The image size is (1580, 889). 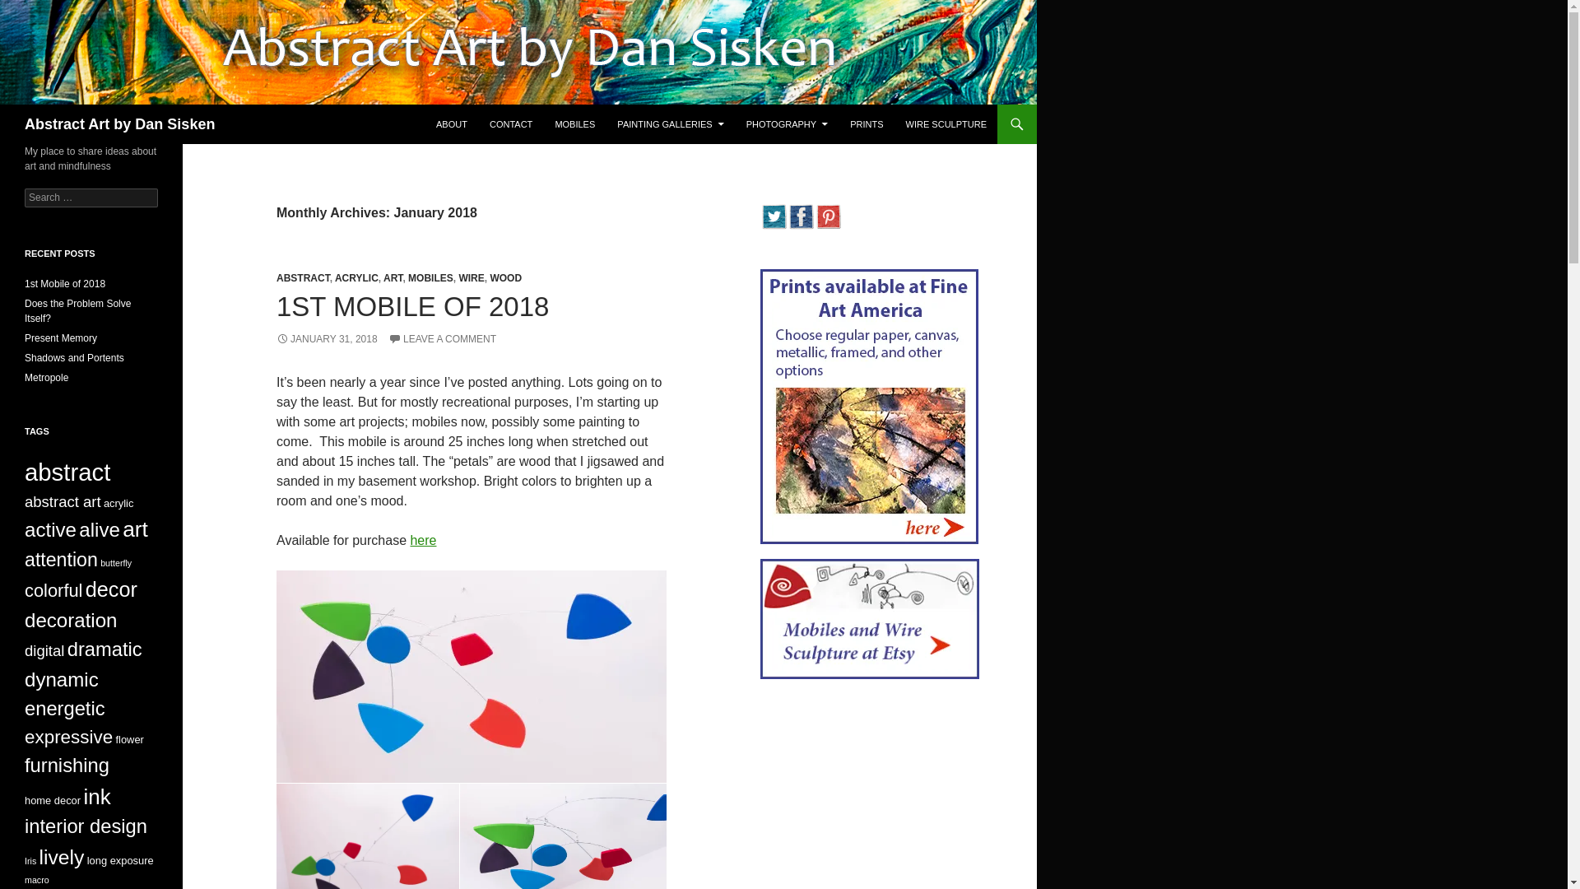 What do you see at coordinates (774, 216) in the screenshot?
I see `Visit Us On Twitter` at bounding box center [774, 216].